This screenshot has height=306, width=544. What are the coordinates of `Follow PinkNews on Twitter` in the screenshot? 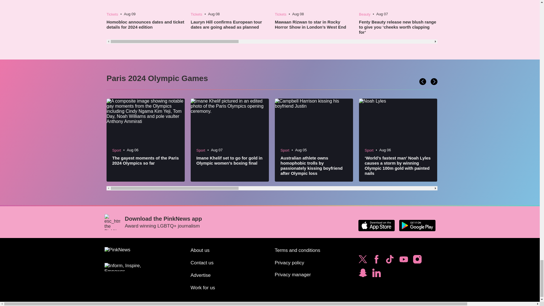 It's located at (363, 261).